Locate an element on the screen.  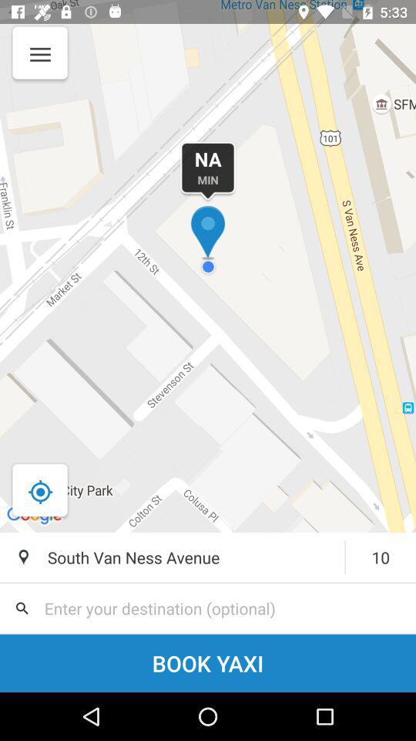
click on the button which is above the south van ness avenue is located at coordinates (40, 492).